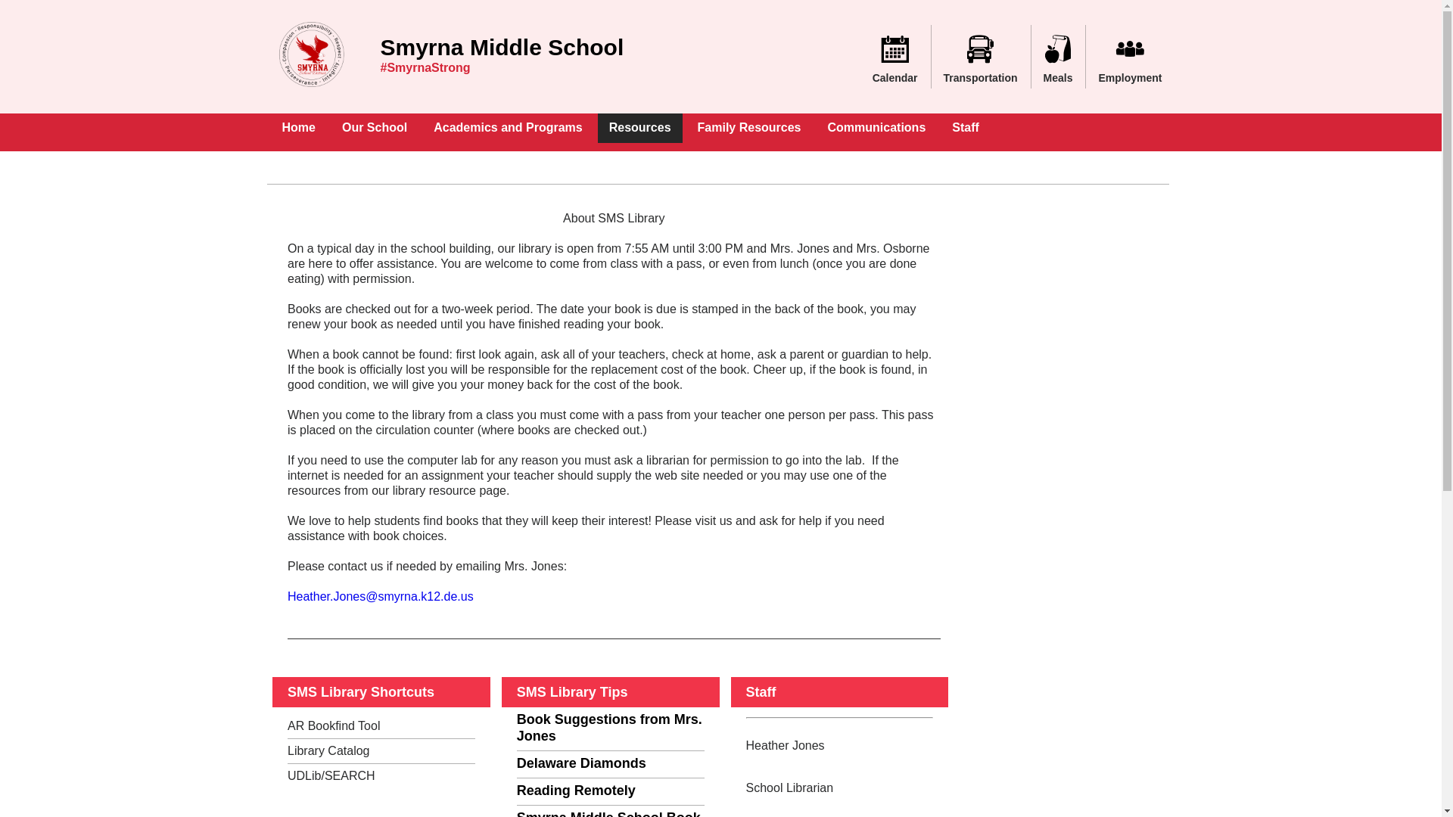 Image resolution: width=1453 pixels, height=817 pixels. What do you see at coordinates (298, 129) in the screenshot?
I see `Home` at bounding box center [298, 129].